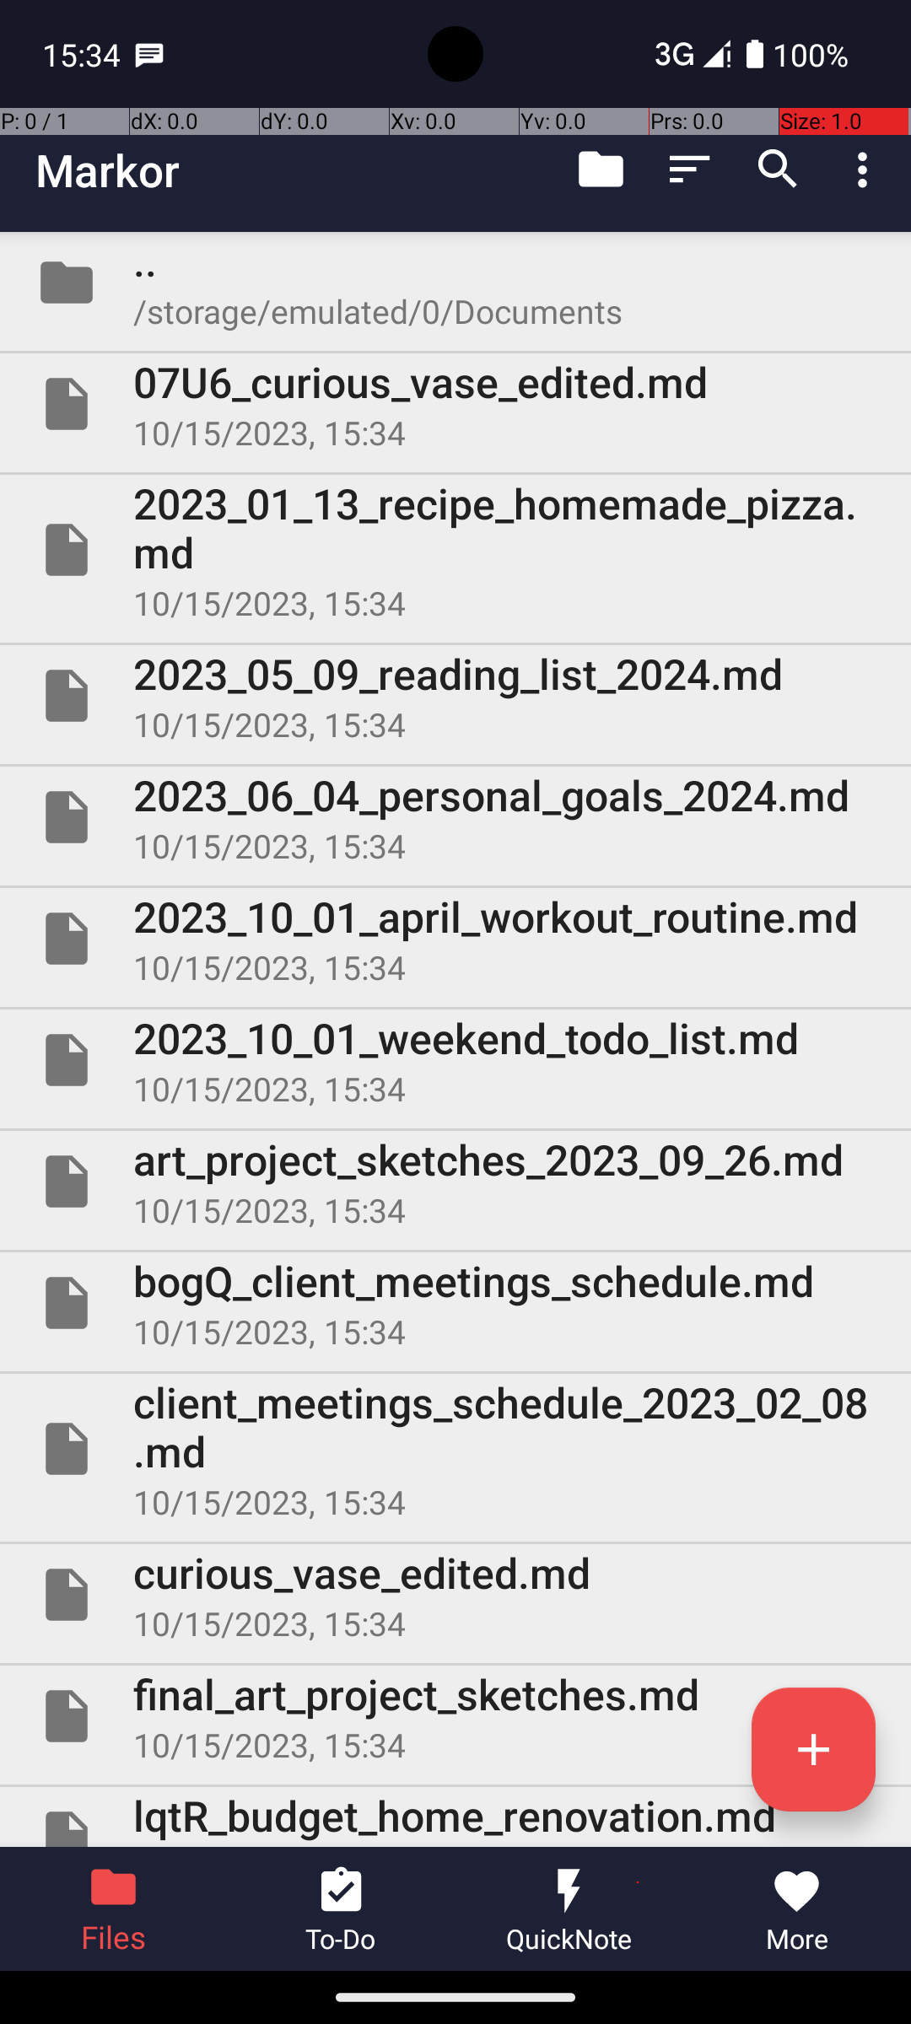 Image resolution: width=911 pixels, height=2024 pixels. What do you see at coordinates (455, 1060) in the screenshot?
I see `File 2023_10_01_weekend_todo_list.md ` at bounding box center [455, 1060].